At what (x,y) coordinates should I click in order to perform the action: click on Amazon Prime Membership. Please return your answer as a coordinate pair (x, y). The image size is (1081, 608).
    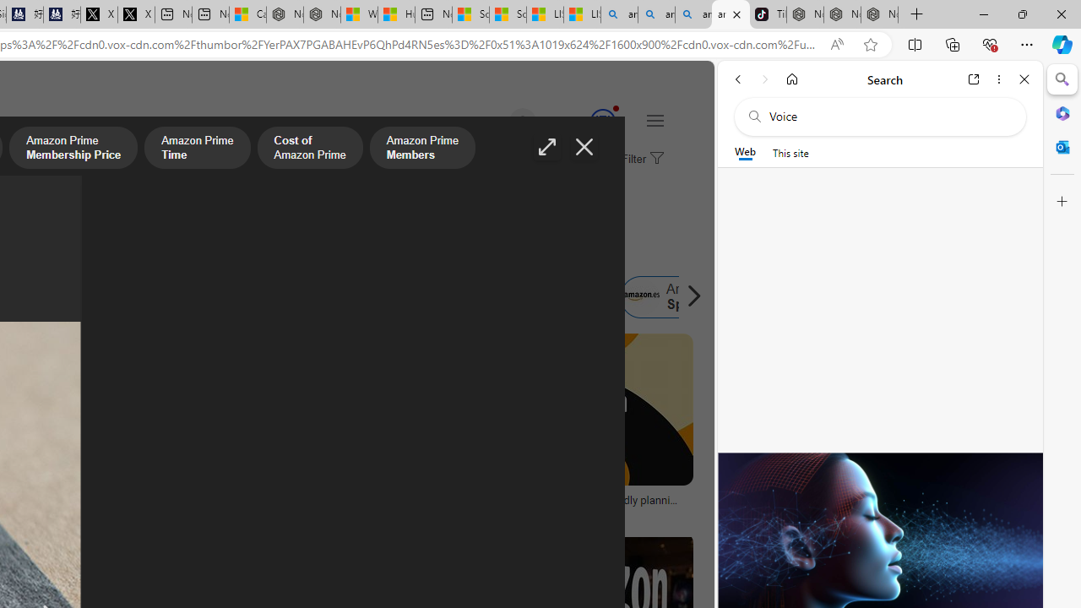
    Looking at the image, I should click on (108, 297).